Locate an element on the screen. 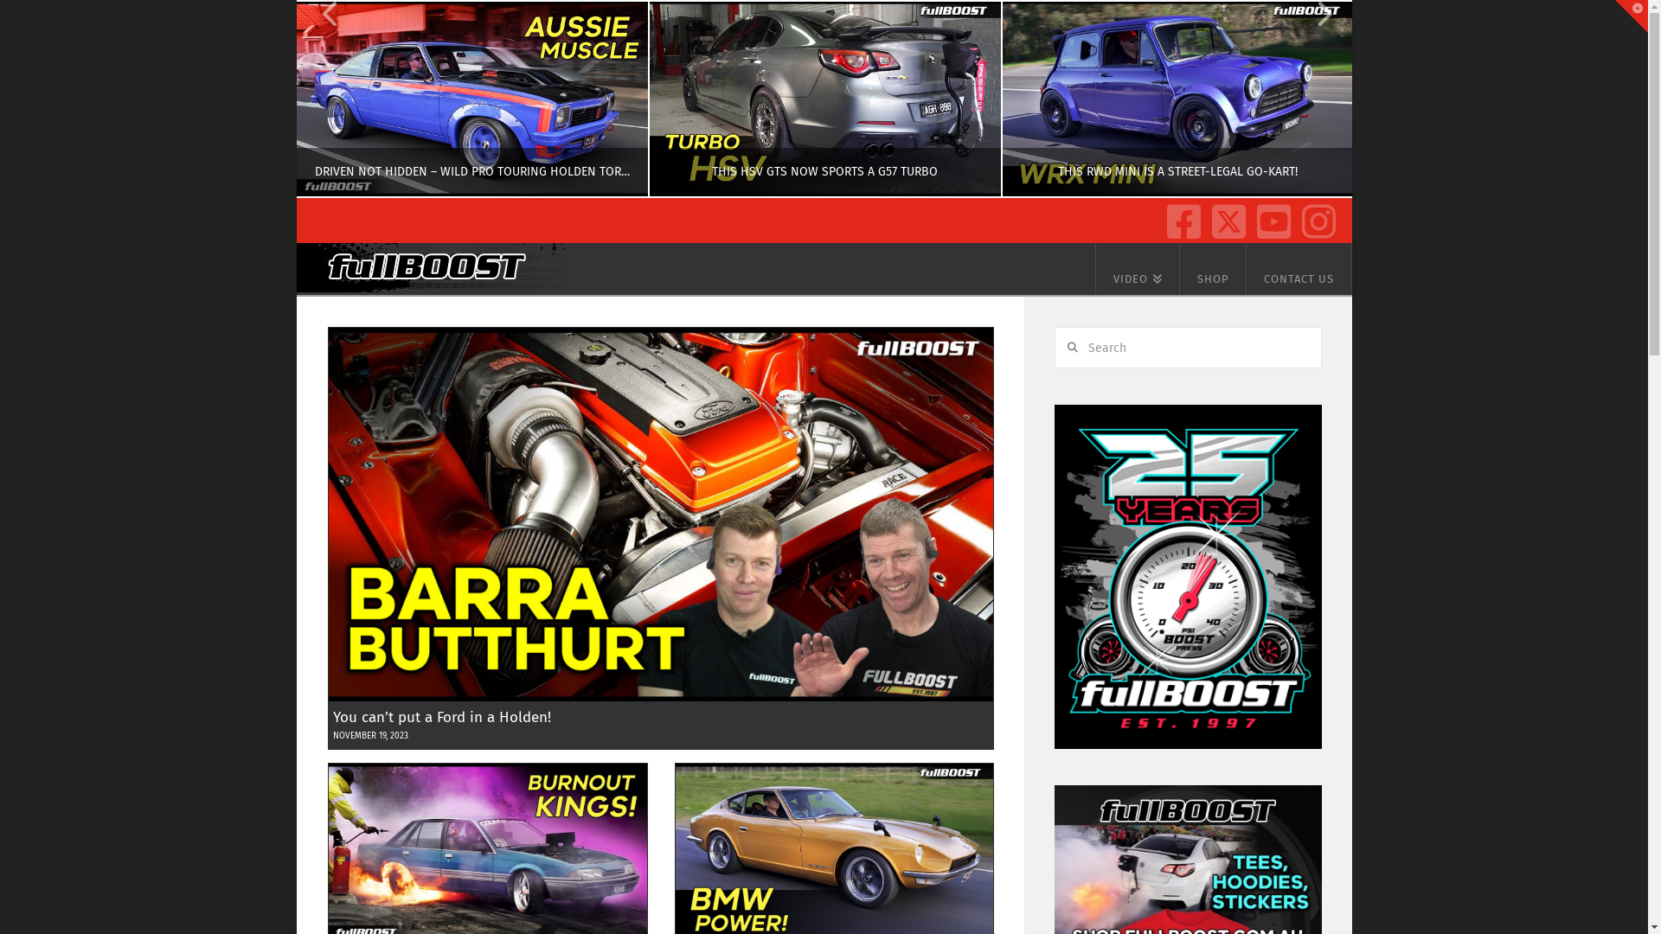 The image size is (1661, 934). Next is located at coordinates (1315, 99).